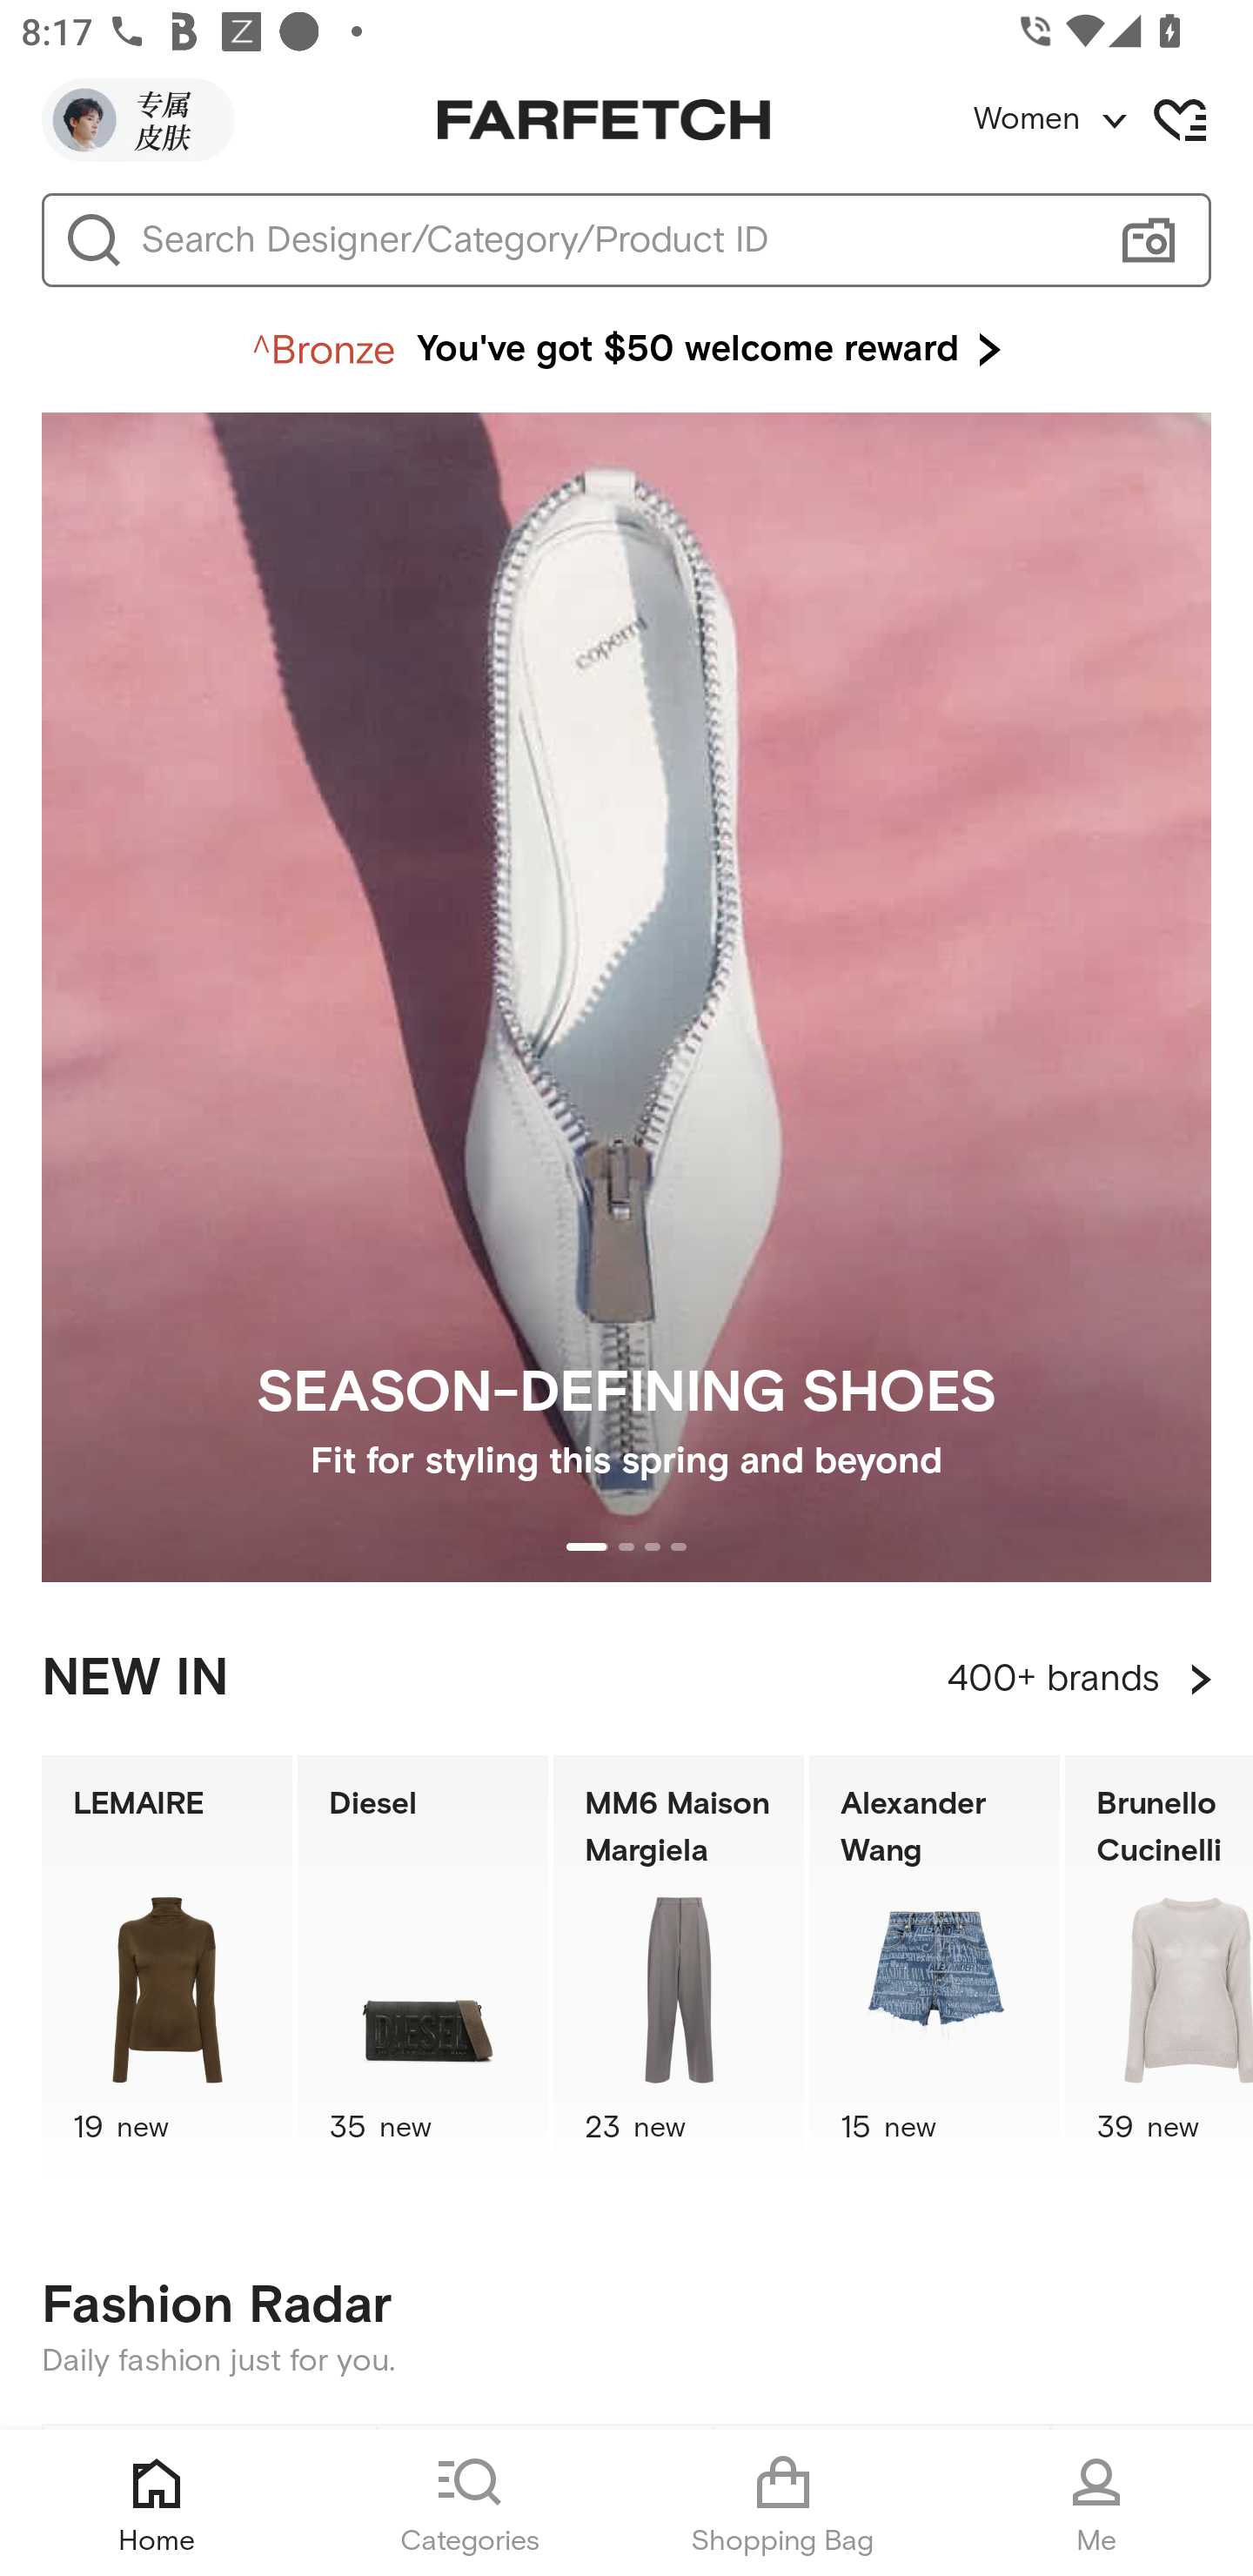 The image size is (1253, 2576). What do you see at coordinates (613, 240) in the screenshot?
I see `Search Designer/Category/Product ID` at bounding box center [613, 240].